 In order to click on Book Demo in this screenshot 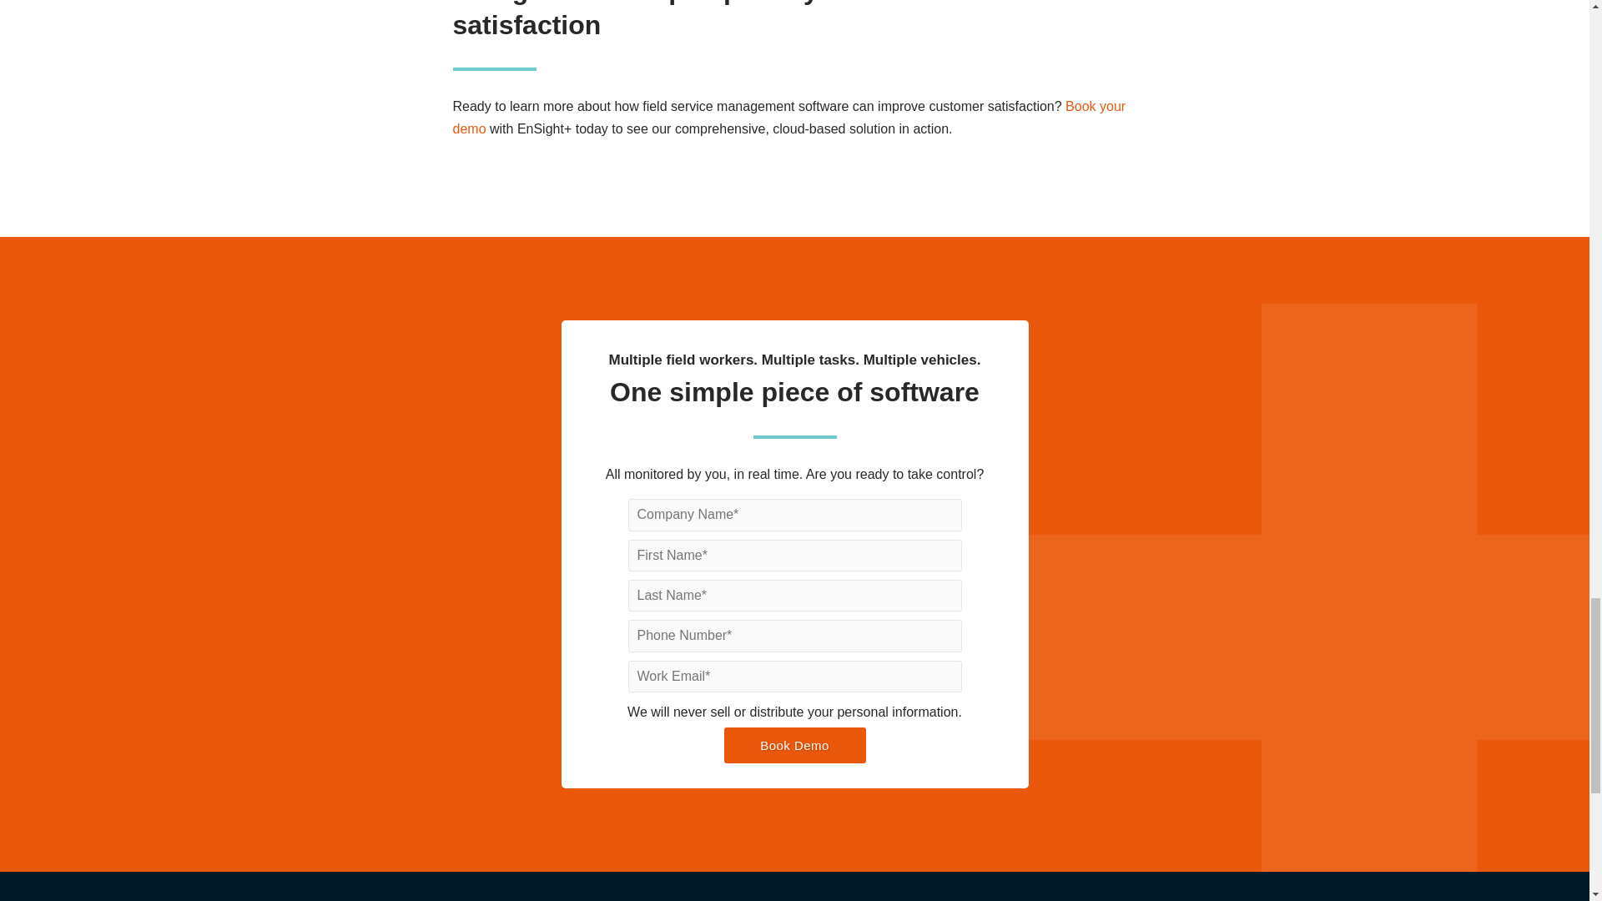, I will do `click(794, 744)`.